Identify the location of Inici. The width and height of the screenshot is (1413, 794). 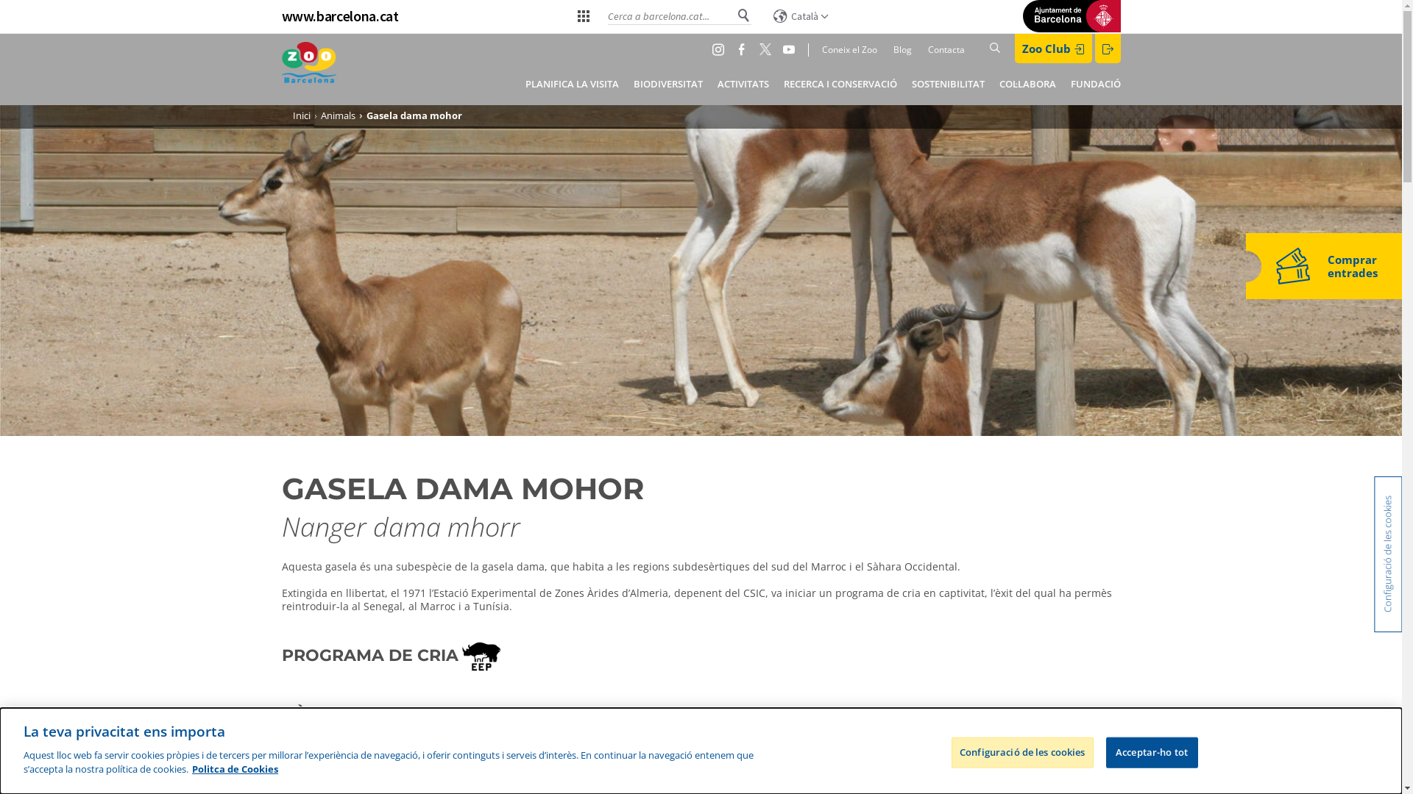
(302, 115).